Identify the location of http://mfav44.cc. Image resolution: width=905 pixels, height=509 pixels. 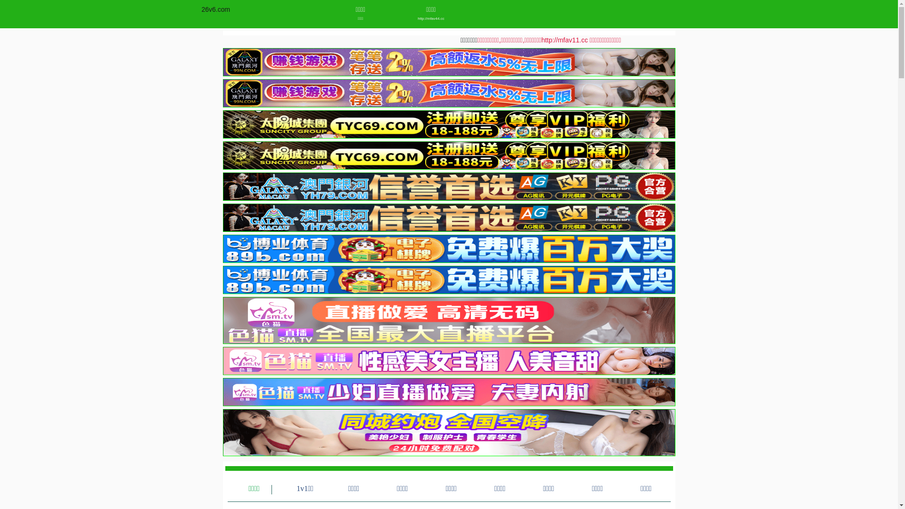
(431, 19).